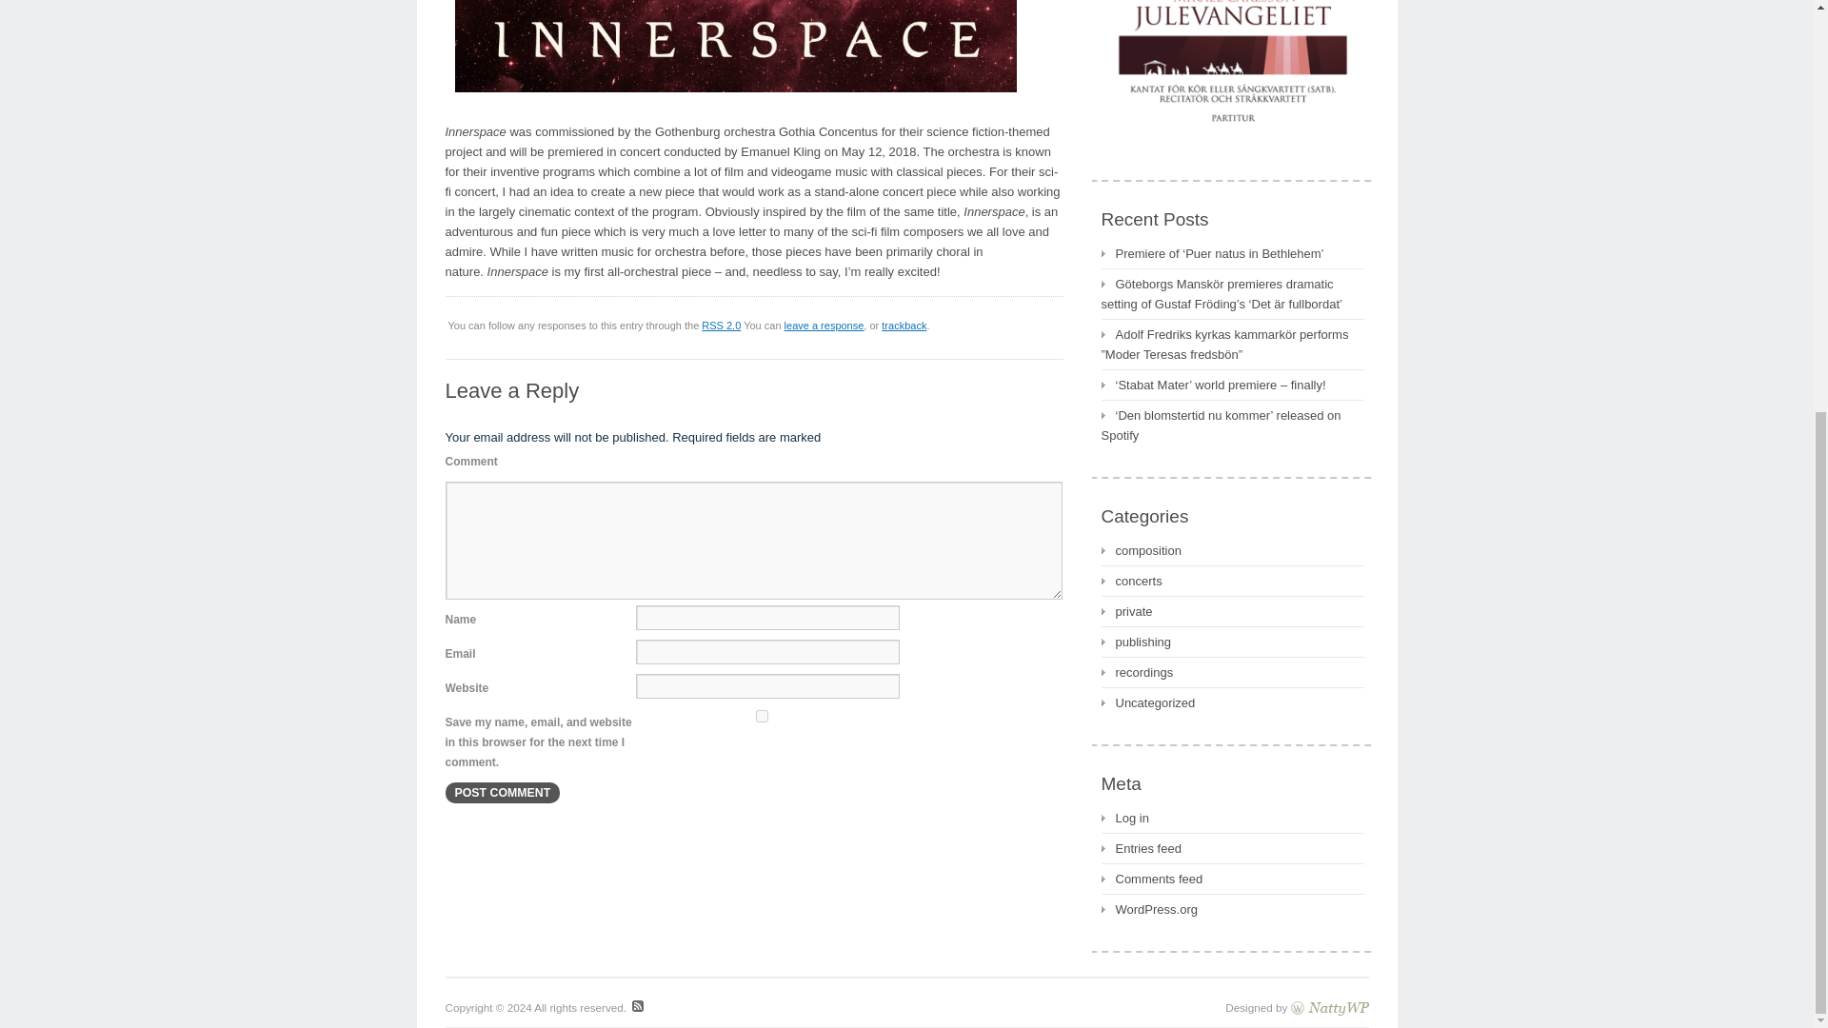  Describe the element at coordinates (904, 325) in the screenshot. I see `trackback` at that location.